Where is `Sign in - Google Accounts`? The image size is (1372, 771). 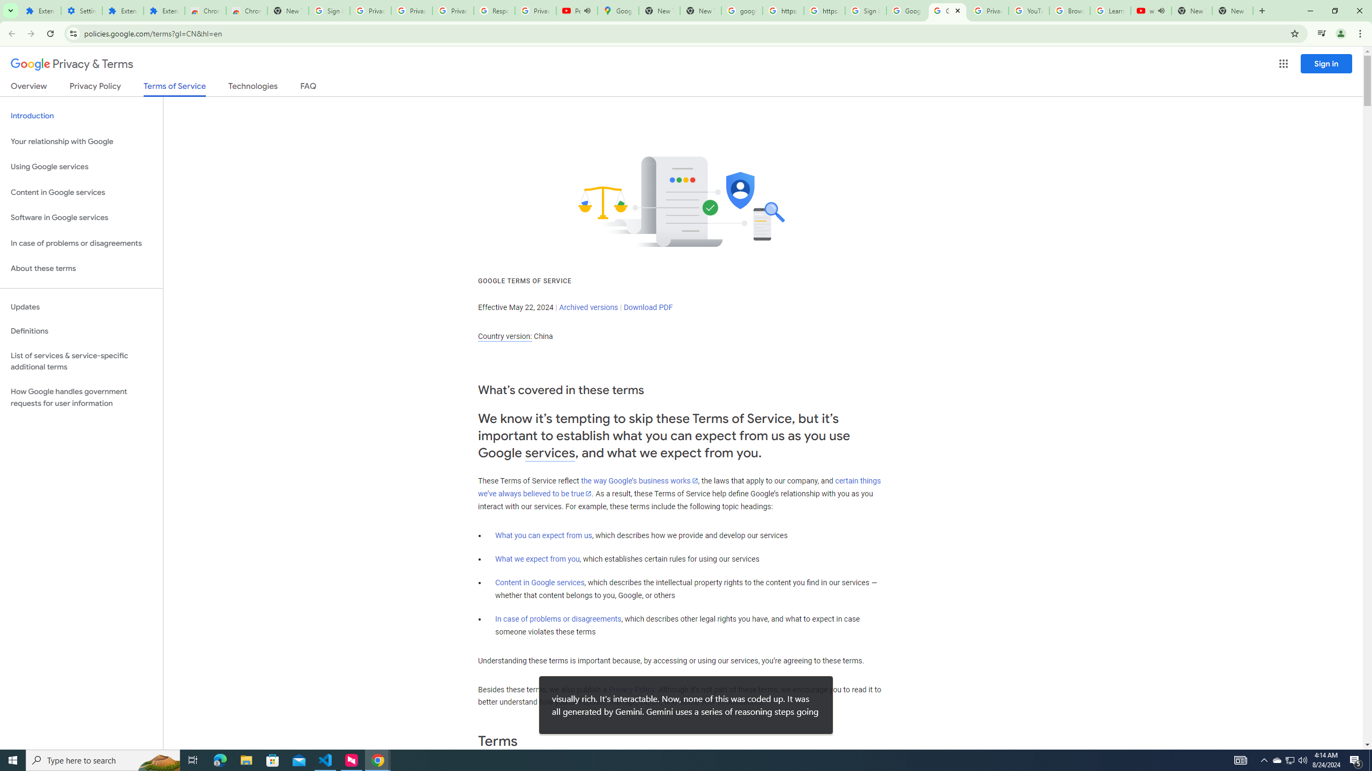
Sign in - Google Accounts is located at coordinates (329, 11).